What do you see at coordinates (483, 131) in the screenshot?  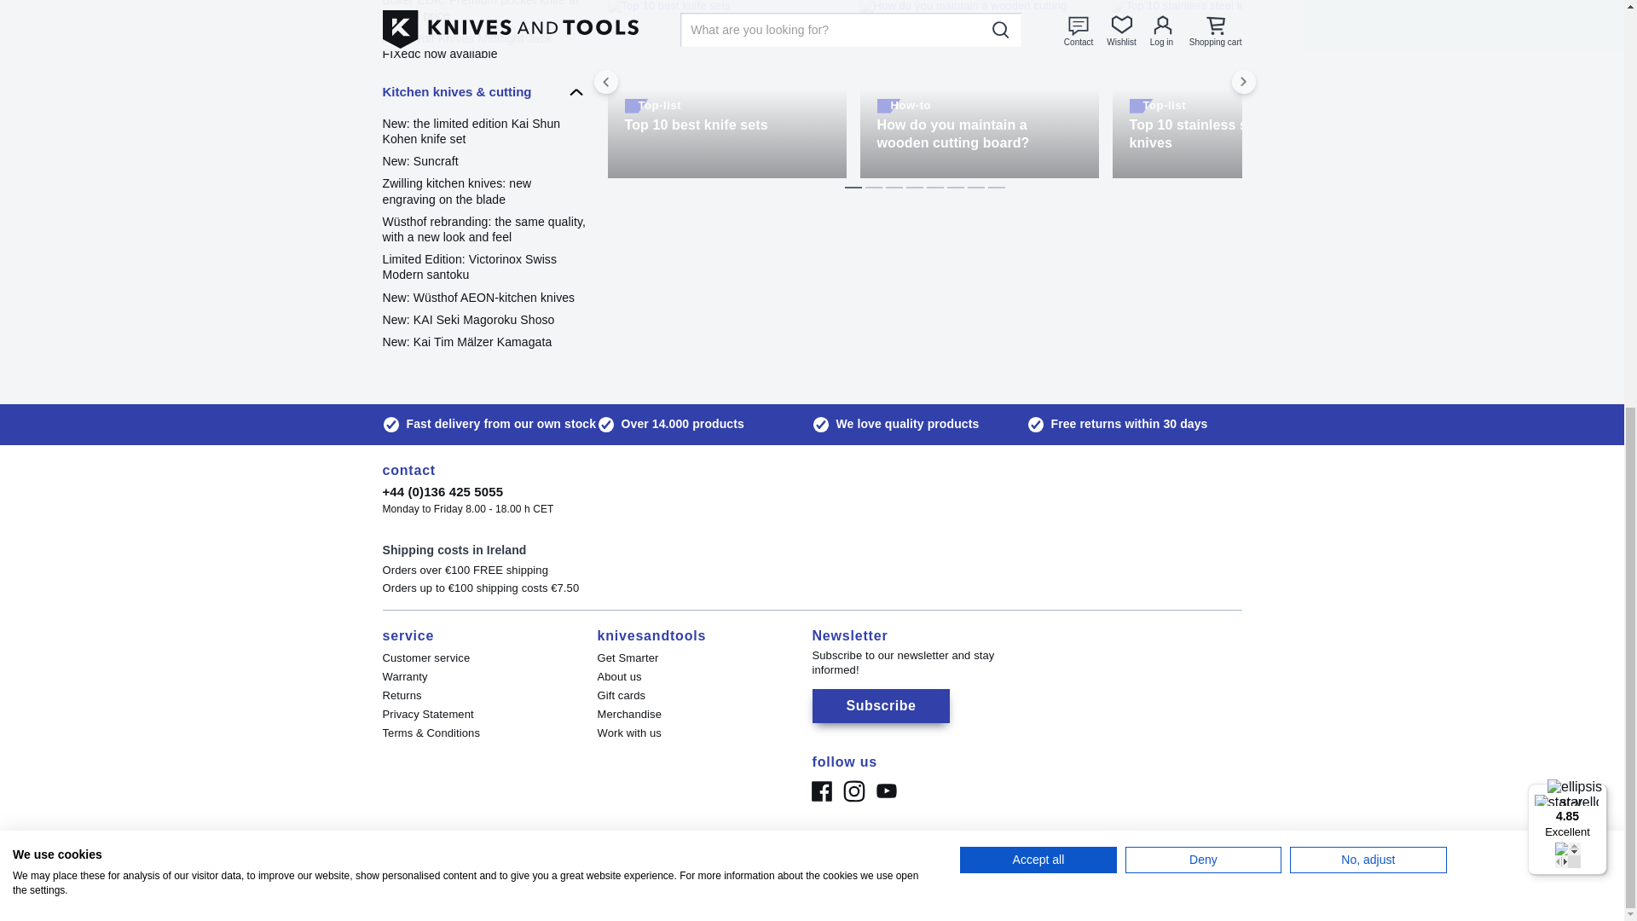 I see `New: the limited edition Kai Shun Kohen knife set` at bounding box center [483, 131].